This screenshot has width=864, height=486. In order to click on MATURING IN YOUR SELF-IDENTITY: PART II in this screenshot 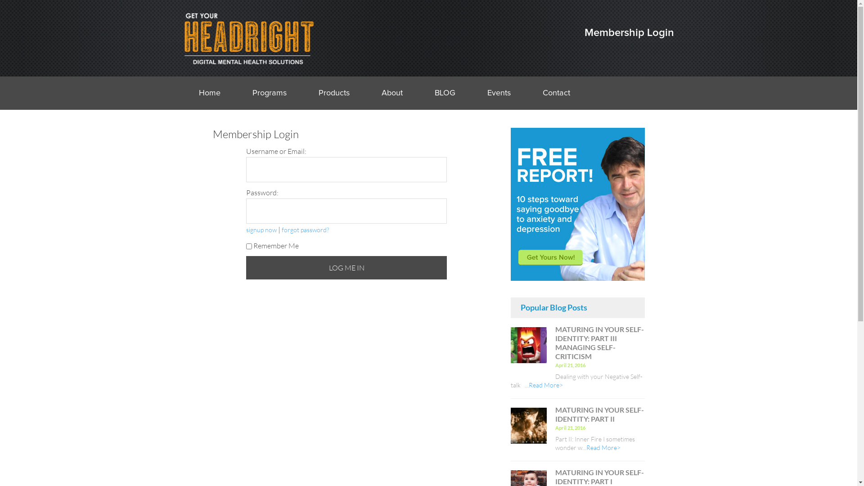, I will do `click(528, 426)`.